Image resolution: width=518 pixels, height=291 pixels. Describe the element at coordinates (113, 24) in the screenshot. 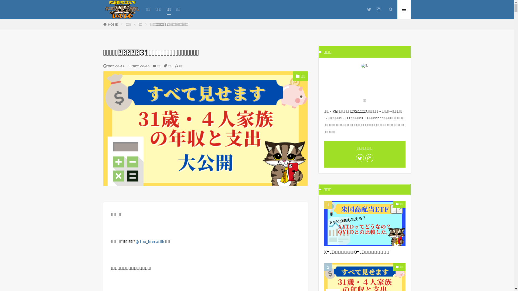

I see `HOME` at that location.